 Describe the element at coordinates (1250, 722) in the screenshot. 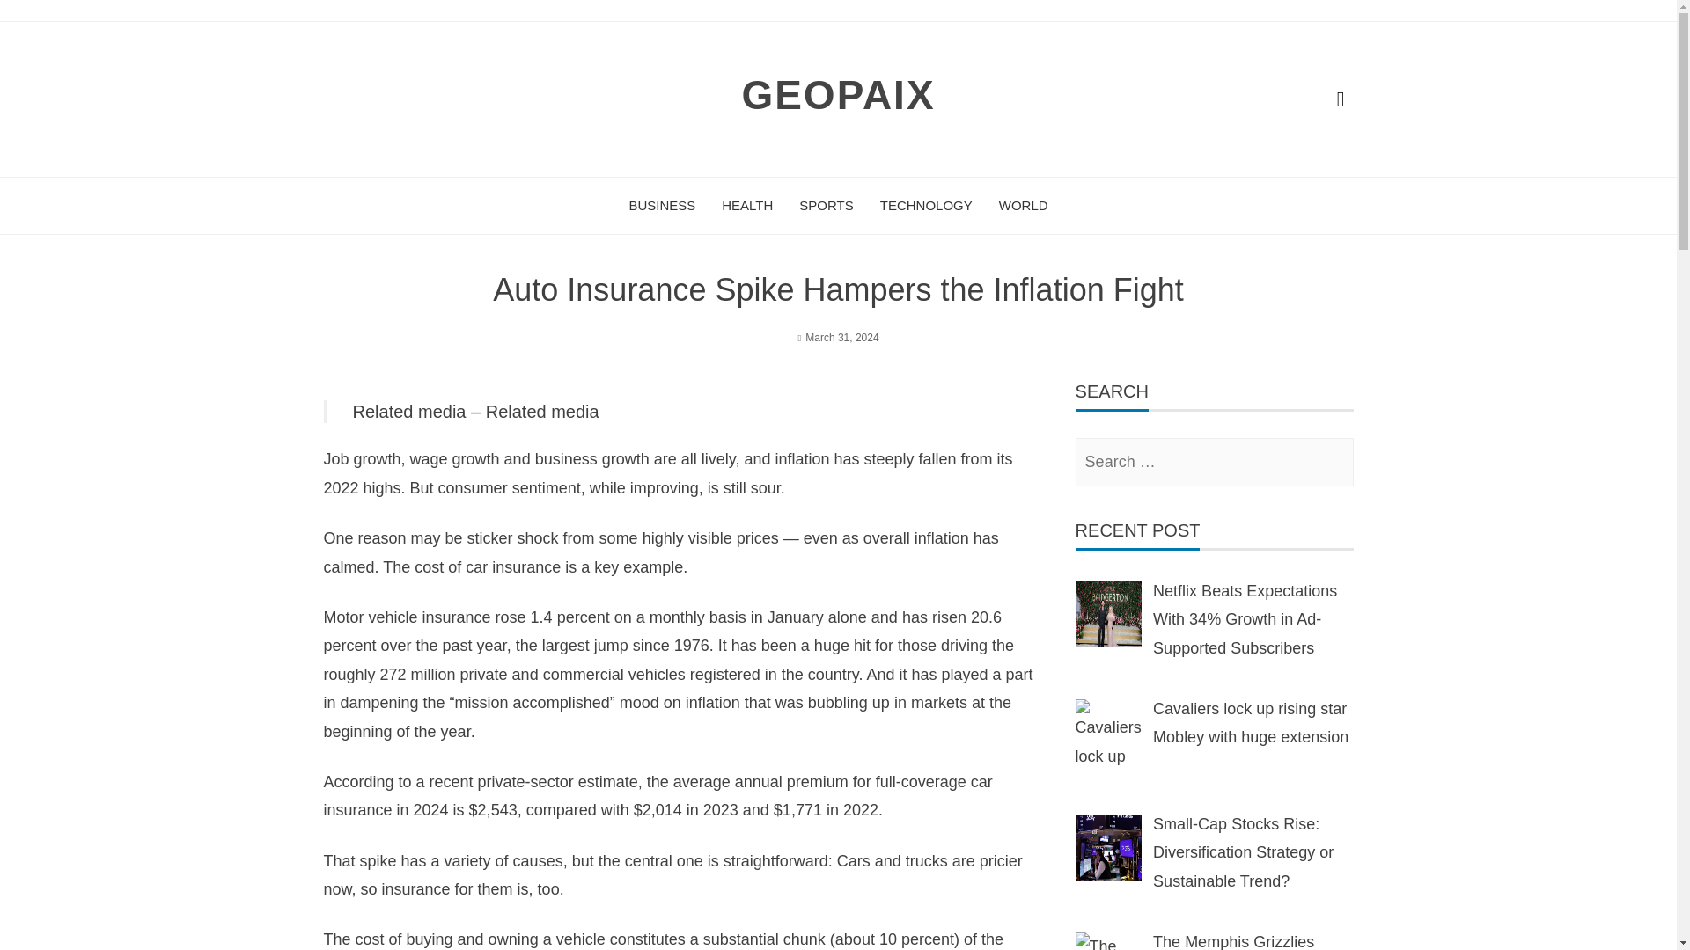

I see `Cavaliers lock up rising star Mobley with huge extension` at that location.